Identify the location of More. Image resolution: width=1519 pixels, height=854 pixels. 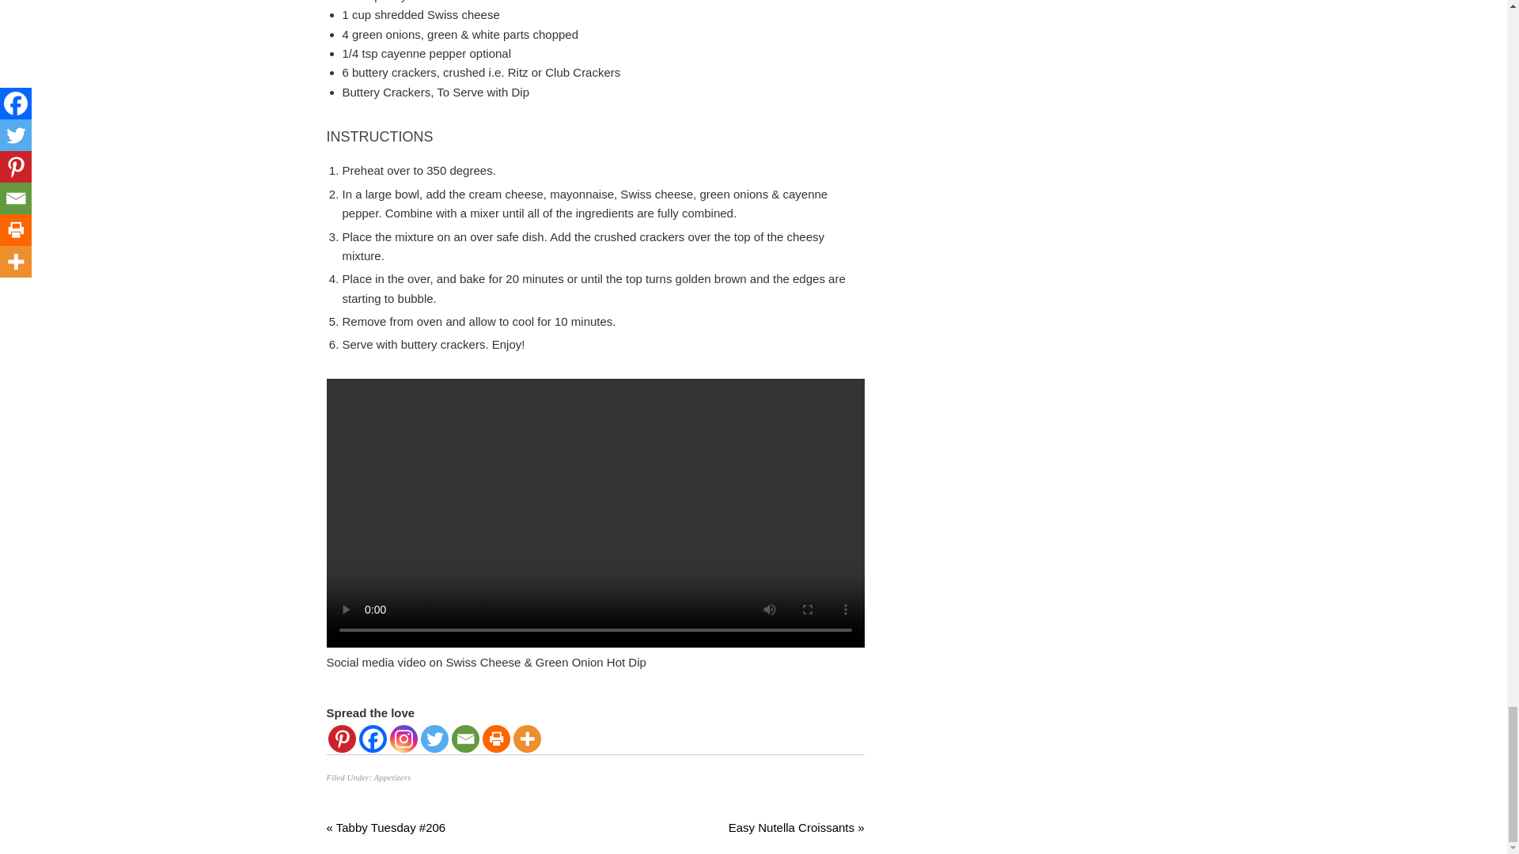
(527, 739).